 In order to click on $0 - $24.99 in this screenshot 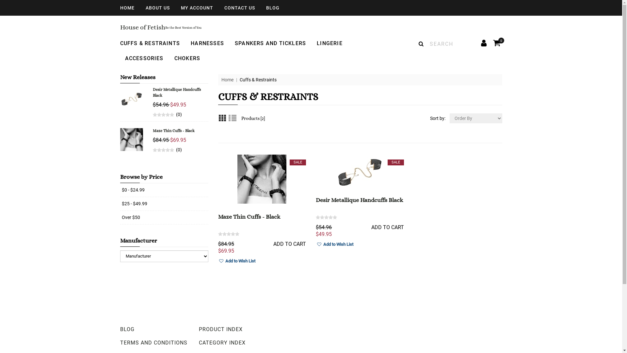, I will do `click(133, 190)`.